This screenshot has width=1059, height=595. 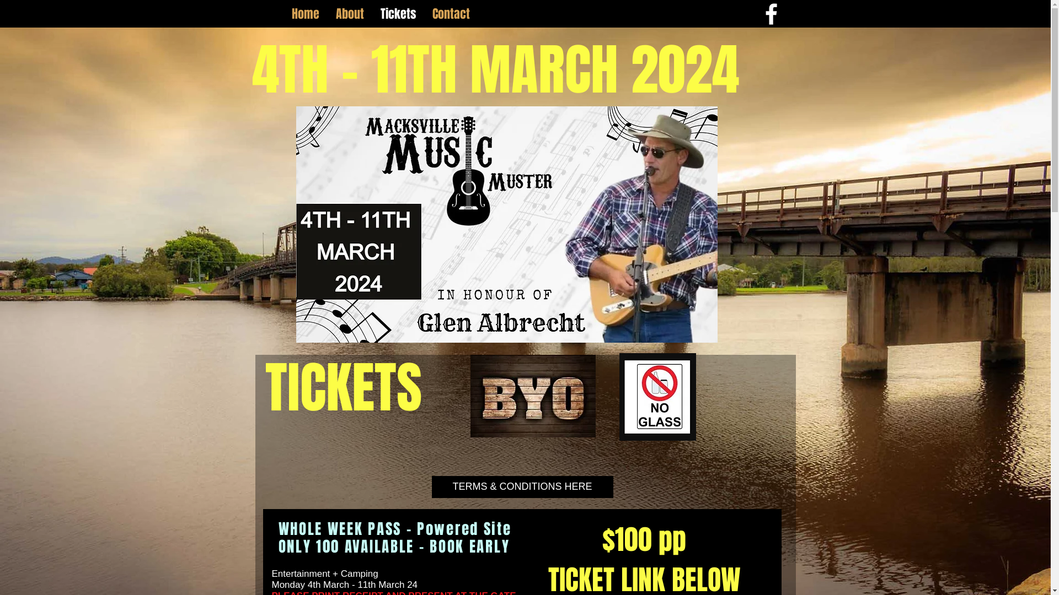 I want to click on Tickets, so click(x=398, y=14).